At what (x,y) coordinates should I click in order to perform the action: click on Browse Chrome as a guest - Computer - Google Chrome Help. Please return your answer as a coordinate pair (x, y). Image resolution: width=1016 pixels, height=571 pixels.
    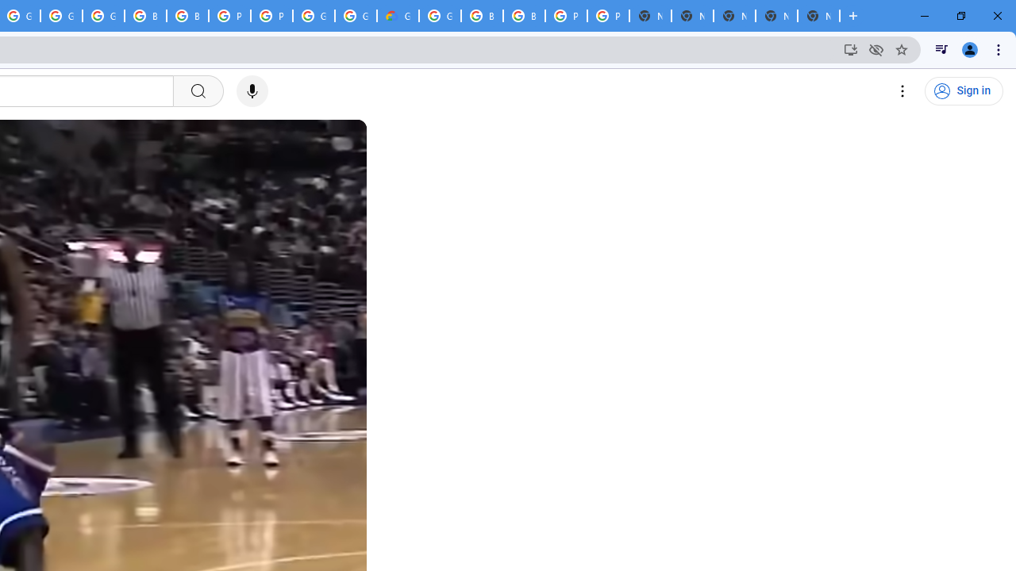
    Looking at the image, I should click on (482, 16).